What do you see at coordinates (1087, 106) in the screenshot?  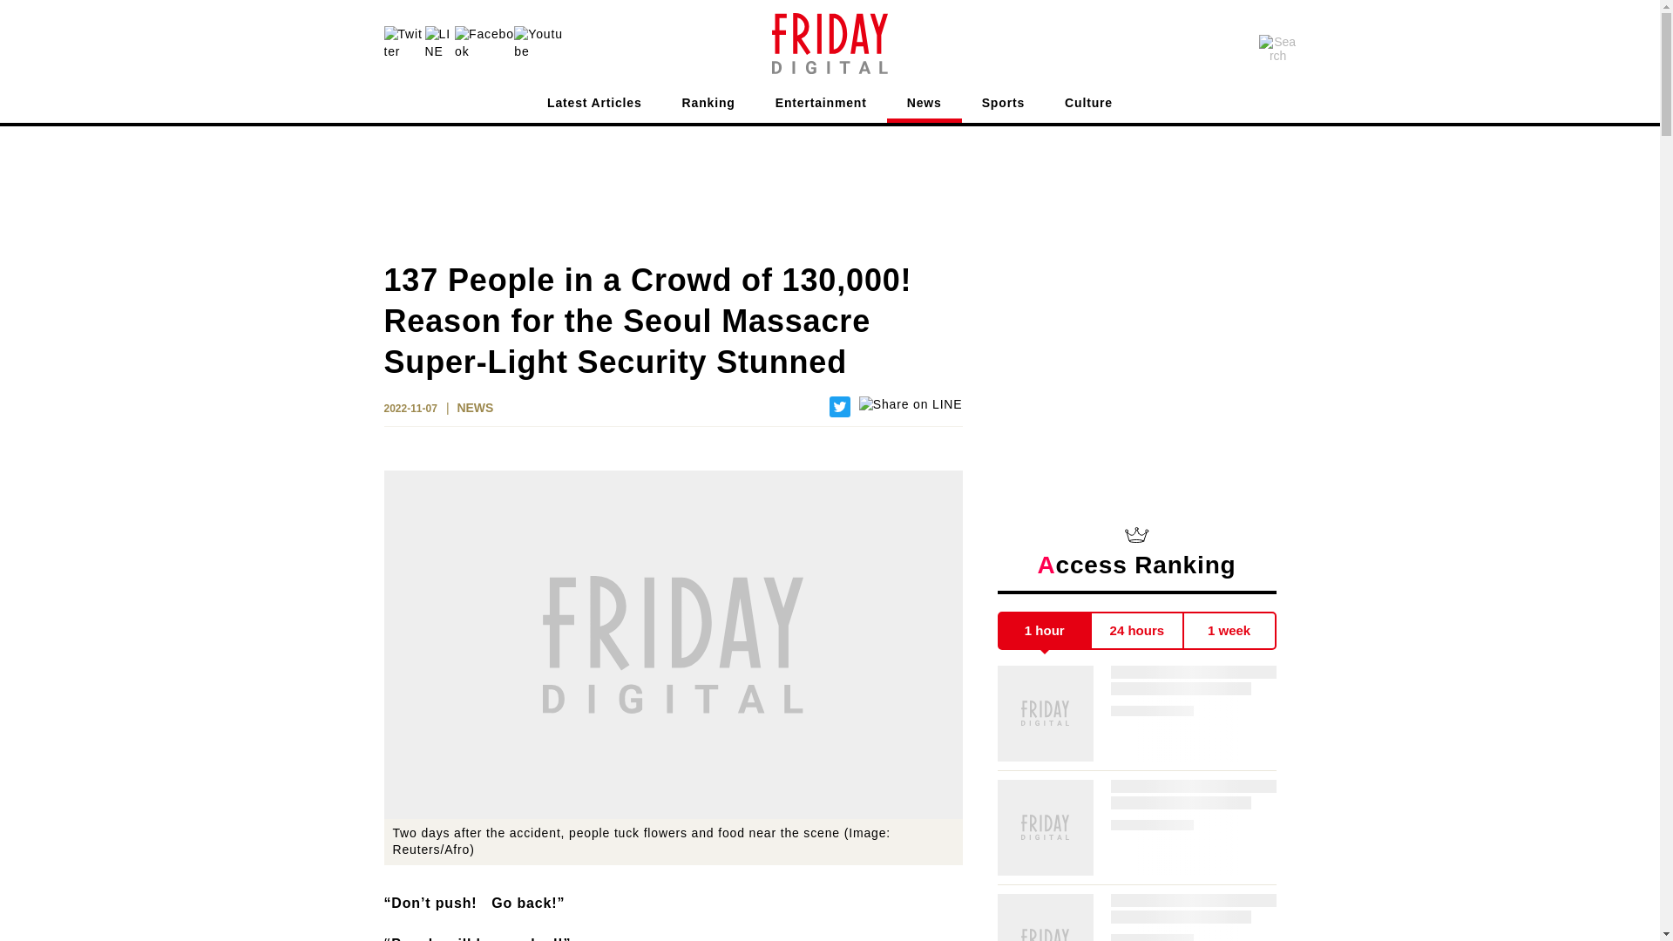 I see `Culture` at bounding box center [1087, 106].